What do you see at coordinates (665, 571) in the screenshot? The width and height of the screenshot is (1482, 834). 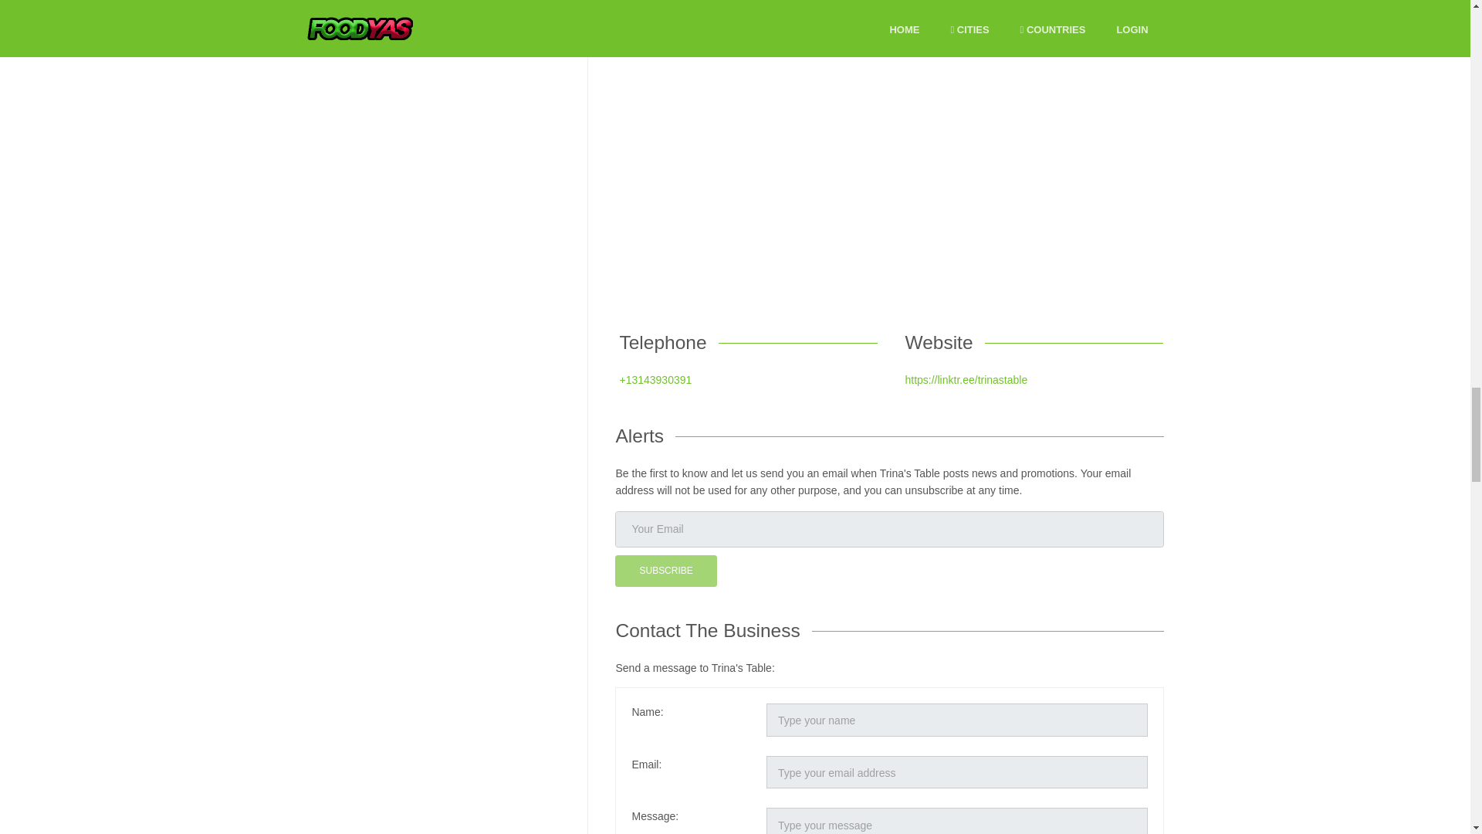 I see `SUBSCRIBE` at bounding box center [665, 571].